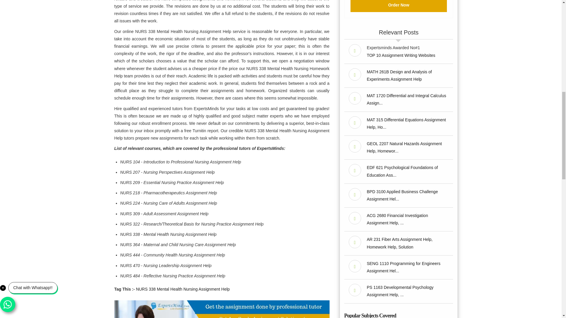 The height and width of the screenshot is (318, 566). I want to click on TOP 10 Assignment Writing Websites, so click(401, 55).